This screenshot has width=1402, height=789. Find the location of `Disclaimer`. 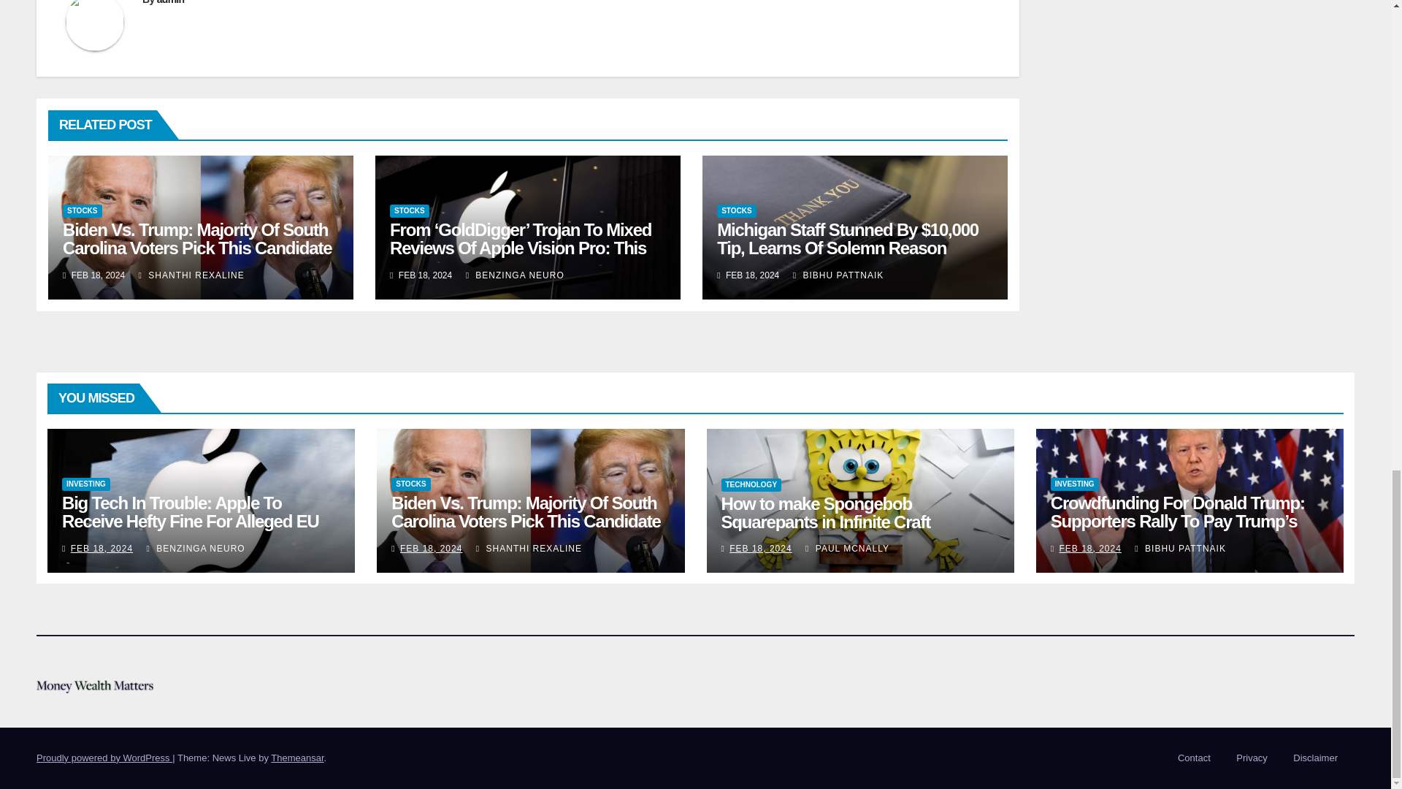

Disclaimer is located at coordinates (1314, 758).